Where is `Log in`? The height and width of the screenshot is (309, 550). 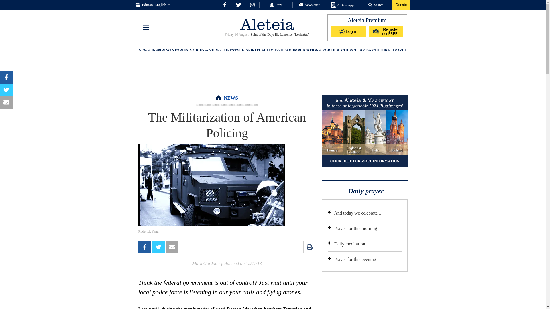
Log in is located at coordinates (348, 31).